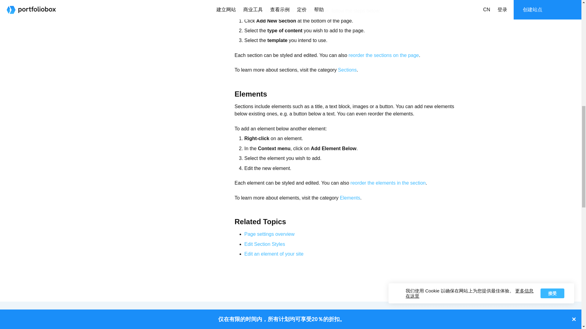  I want to click on Elements, so click(350, 198).